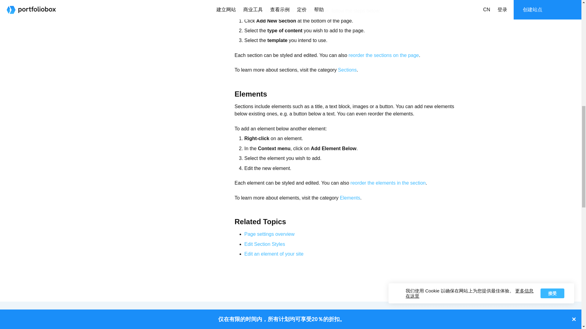  I want to click on Elements, so click(350, 198).